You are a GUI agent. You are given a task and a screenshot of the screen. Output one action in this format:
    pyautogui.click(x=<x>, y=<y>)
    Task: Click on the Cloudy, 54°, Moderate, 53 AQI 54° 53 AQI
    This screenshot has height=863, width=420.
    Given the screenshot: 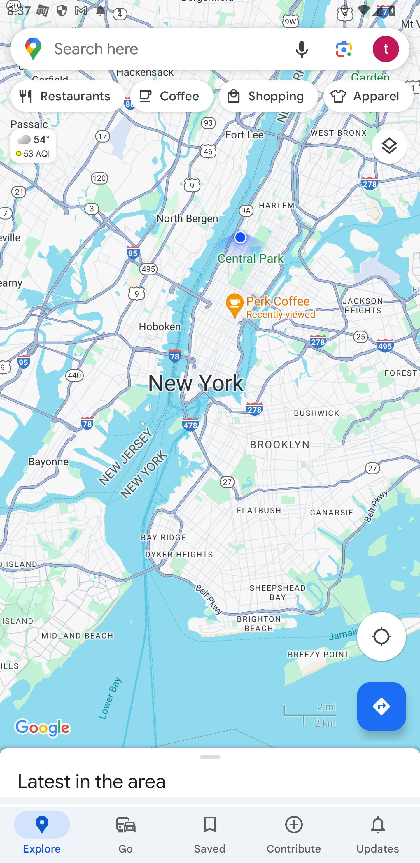 What is the action you would take?
    pyautogui.click(x=28, y=142)
    